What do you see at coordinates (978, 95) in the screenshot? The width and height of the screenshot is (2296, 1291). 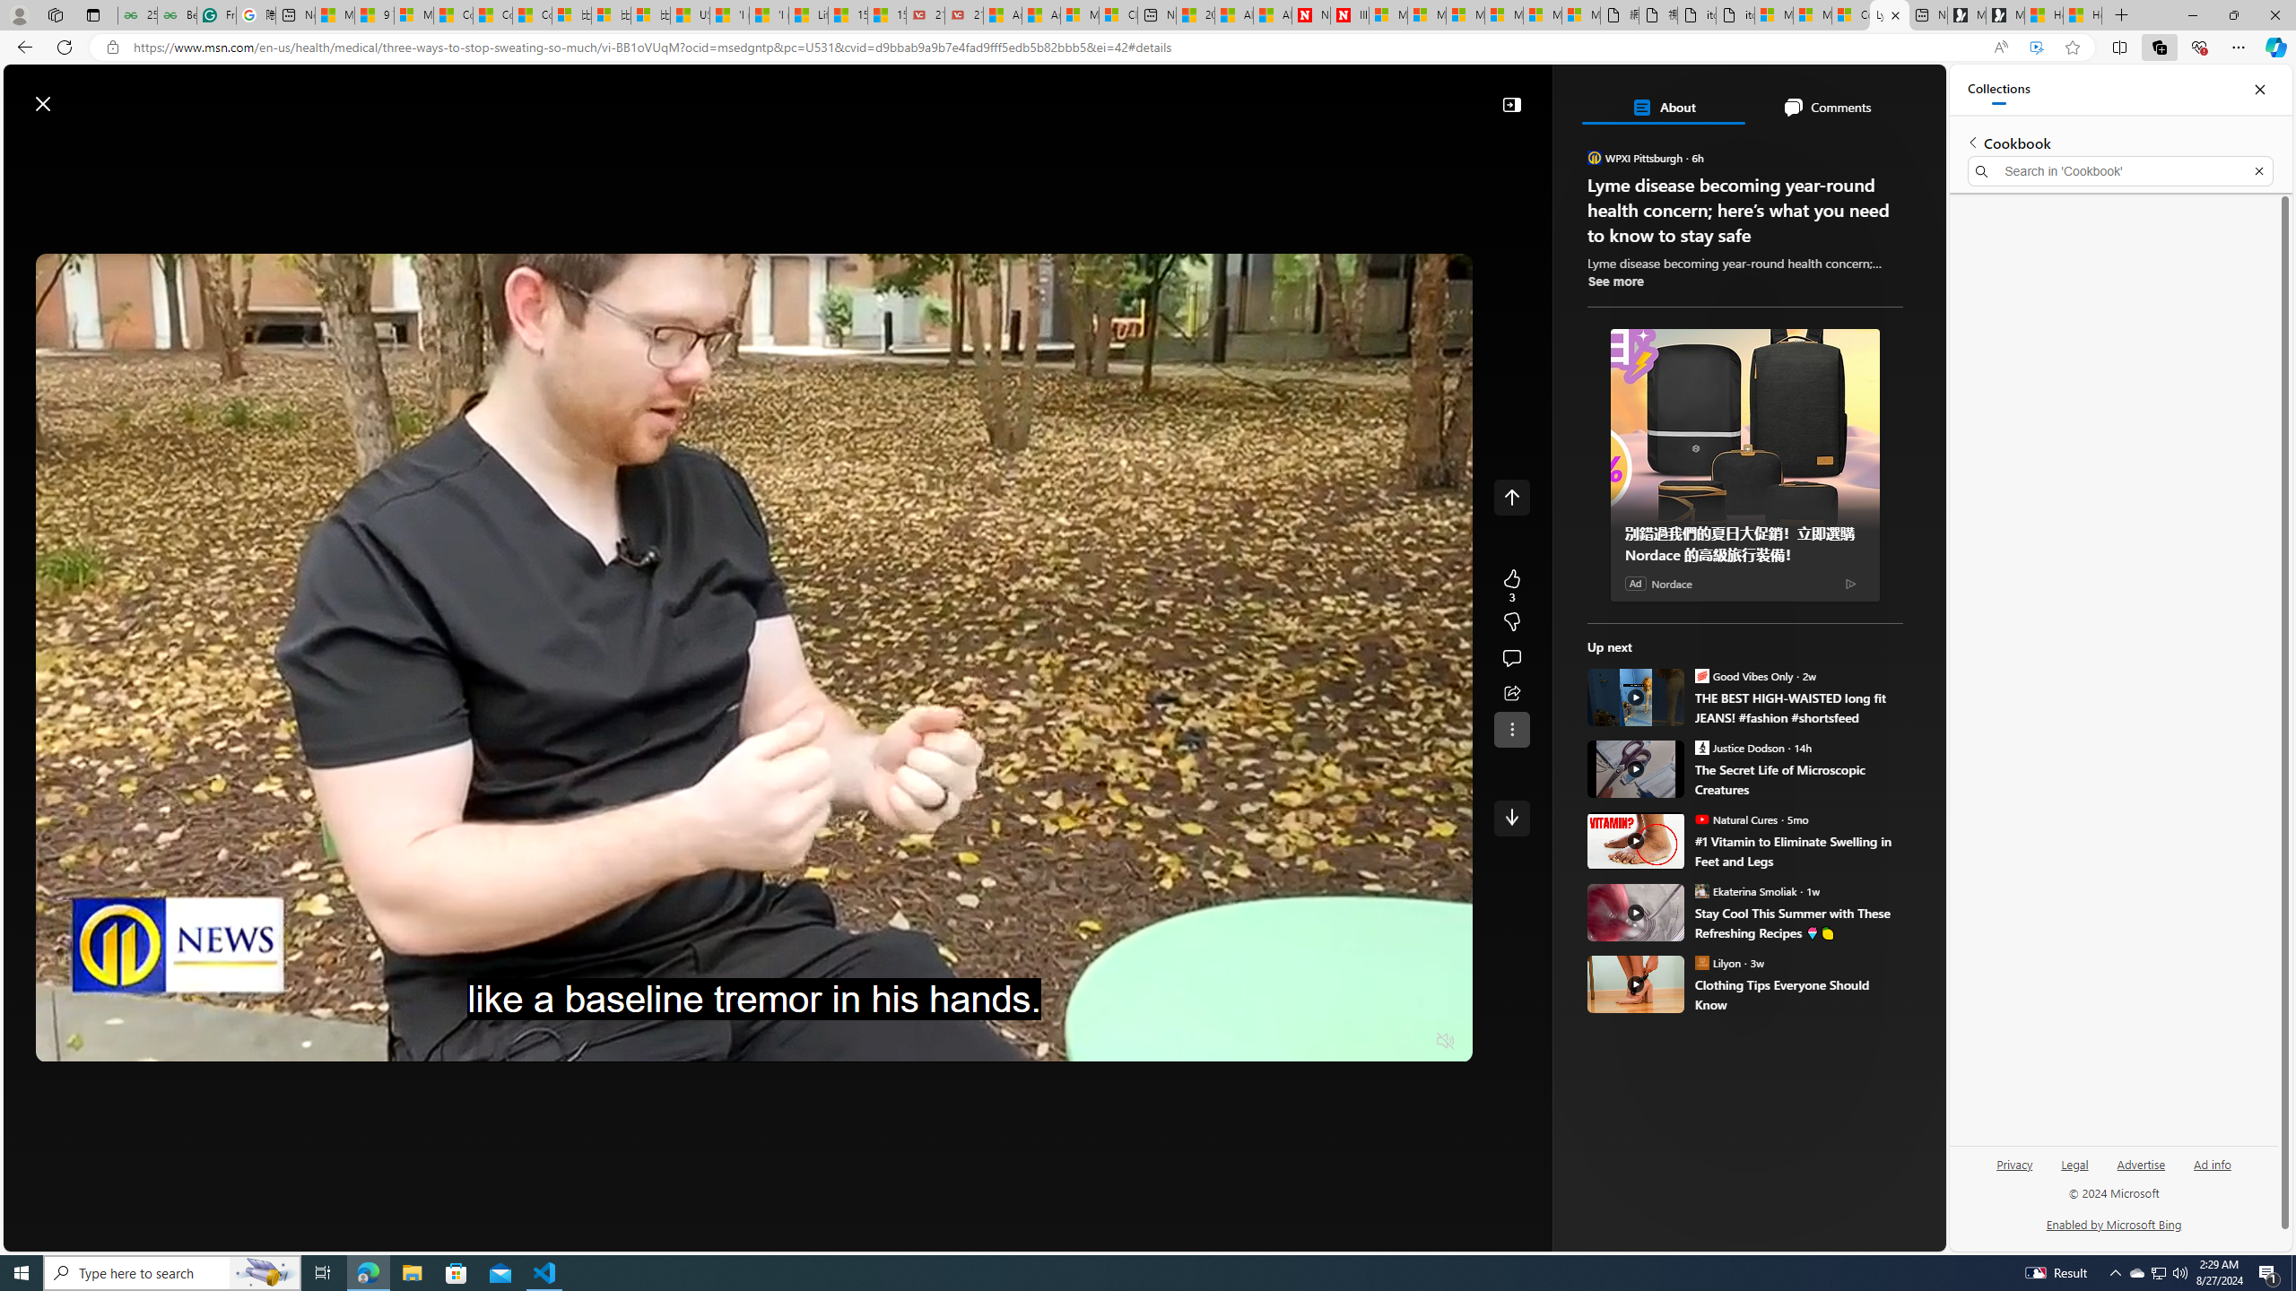 I see `Enter your search term` at bounding box center [978, 95].